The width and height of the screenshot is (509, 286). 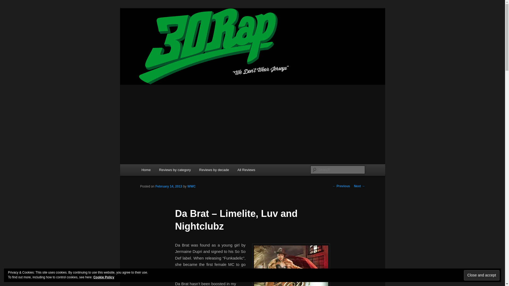 What do you see at coordinates (169, 186) in the screenshot?
I see `February 14, 2013` at bounding box center [169, 186].